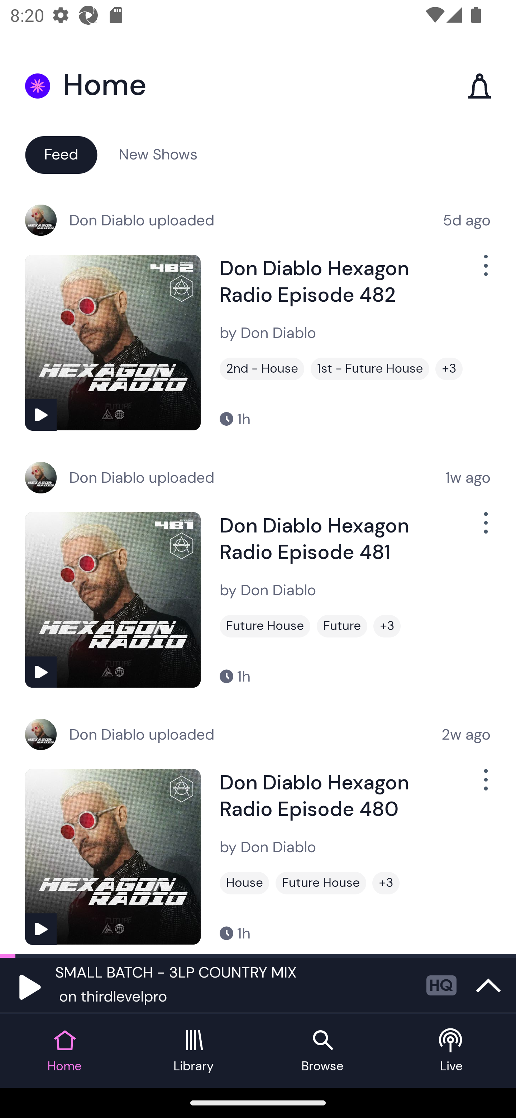 This screenshot has height=1118, width=516. What do you see at coordinates (484, 785) in the screenshot?
I see `Show Options Menu Button` at bounding box center [484, 785].